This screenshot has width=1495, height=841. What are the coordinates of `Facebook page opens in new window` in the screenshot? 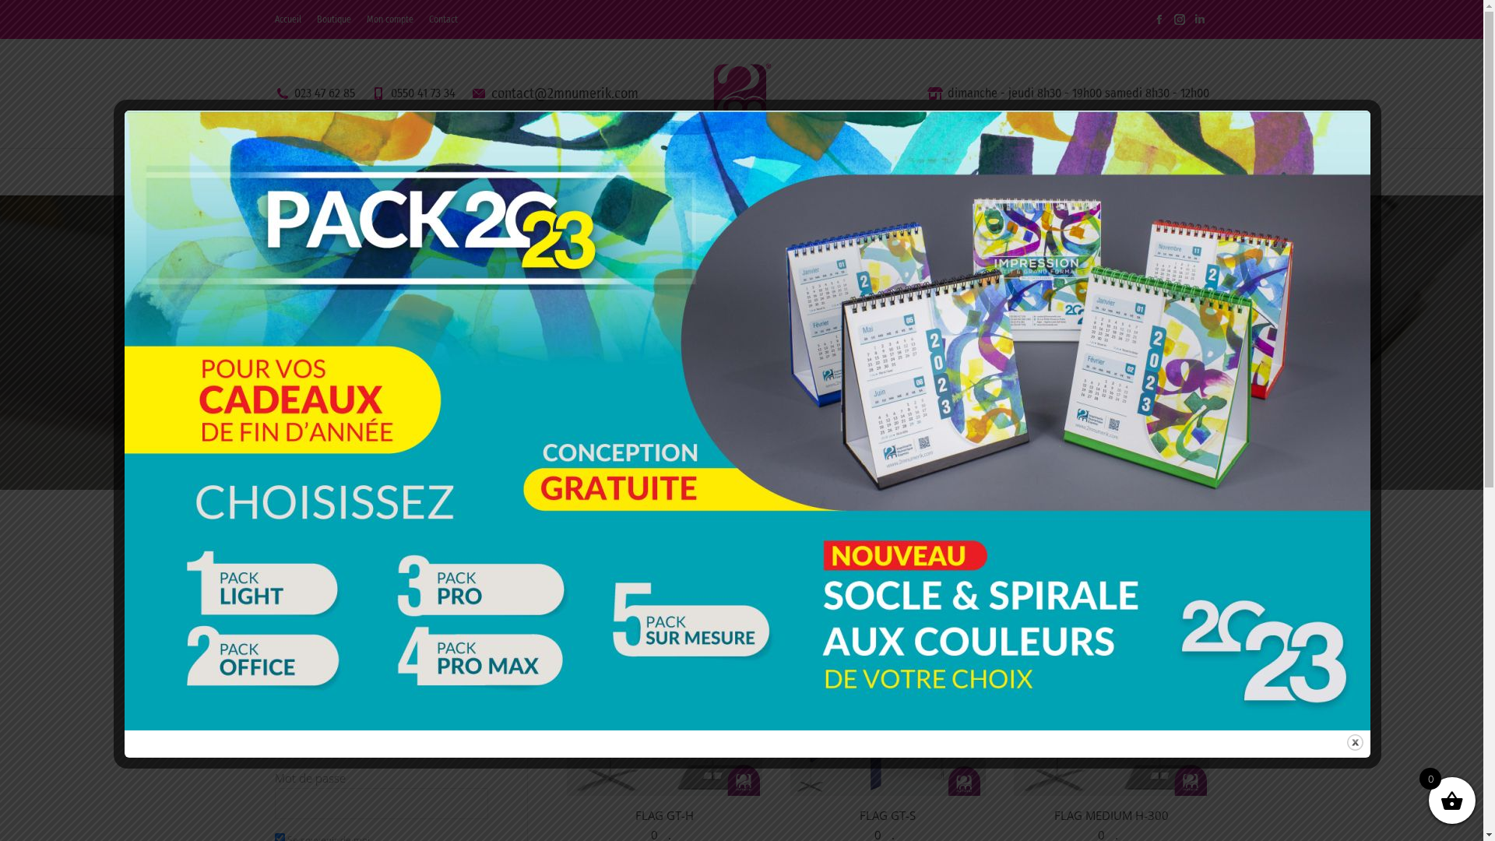 It's located at (1159, 19).